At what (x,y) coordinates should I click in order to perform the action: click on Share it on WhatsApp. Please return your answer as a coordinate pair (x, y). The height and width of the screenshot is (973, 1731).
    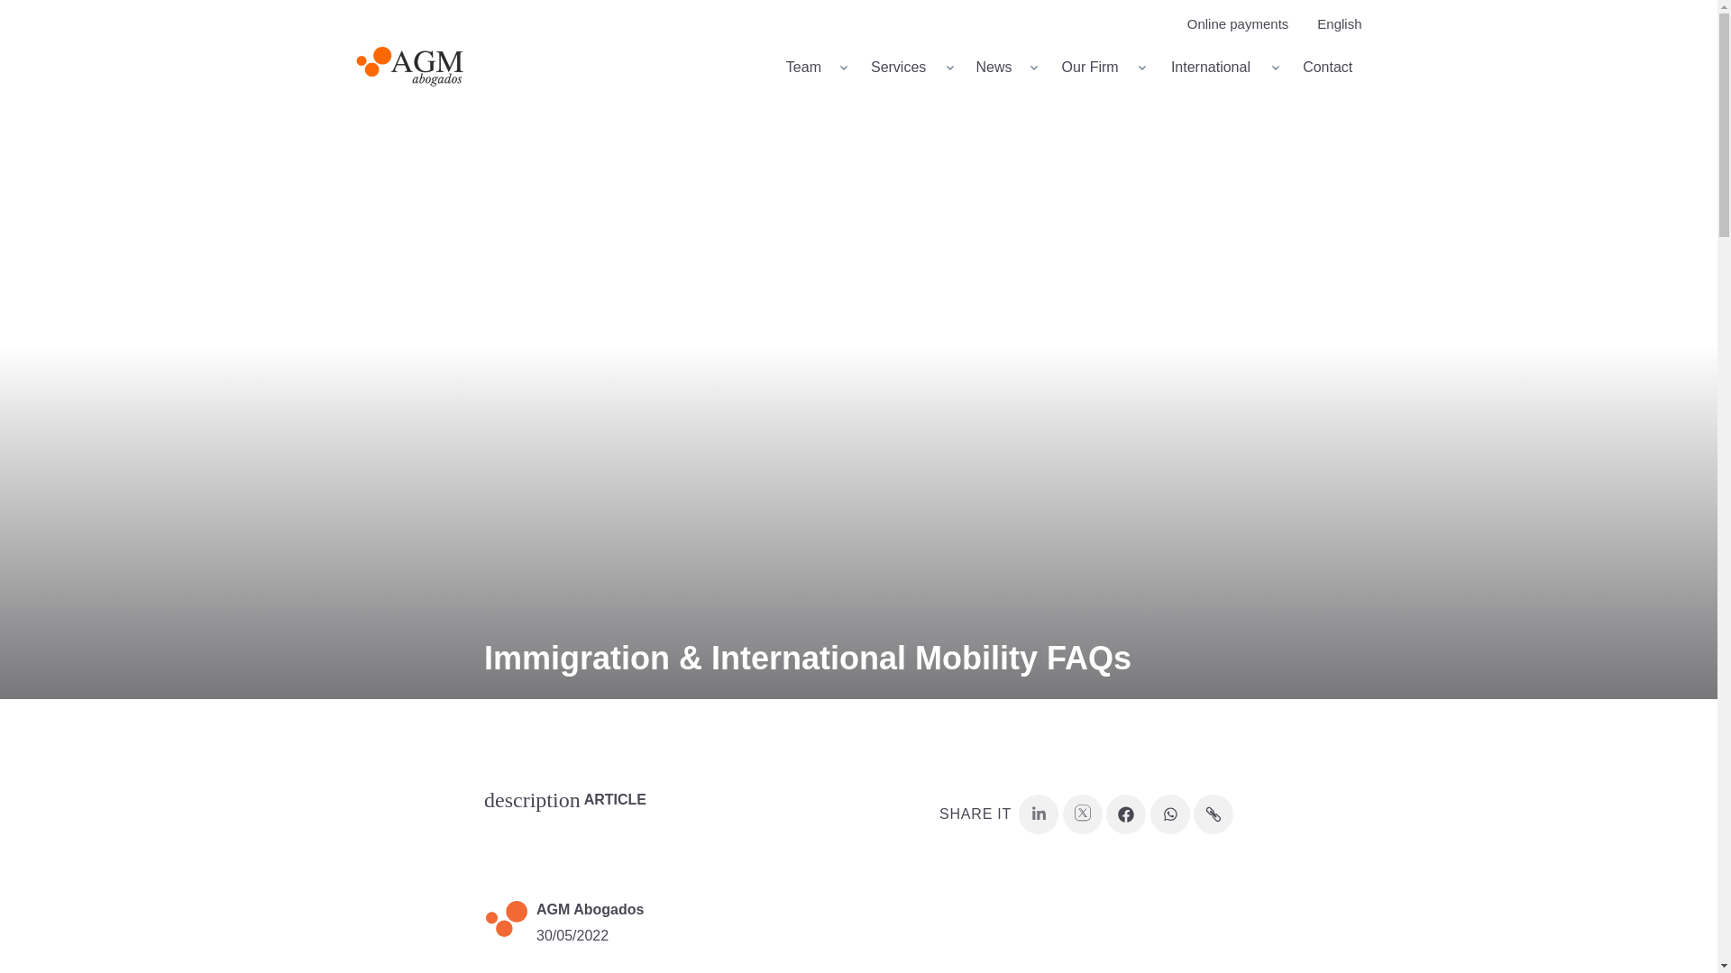
    Looking at the image, I should click on (1170, 813).